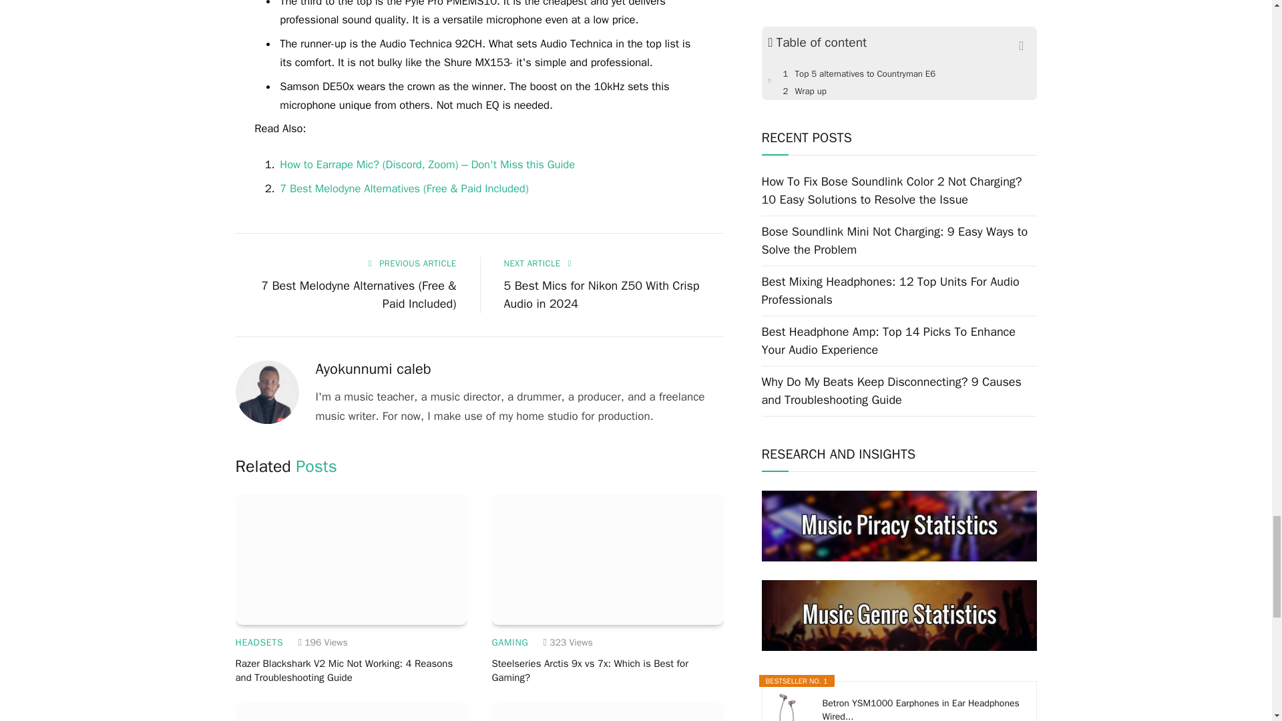 The height and width of the screenshot is (721, 1282). Describe the element at coordinates (323, 642) in the screenshot. I see `196 Article Views` at that location.